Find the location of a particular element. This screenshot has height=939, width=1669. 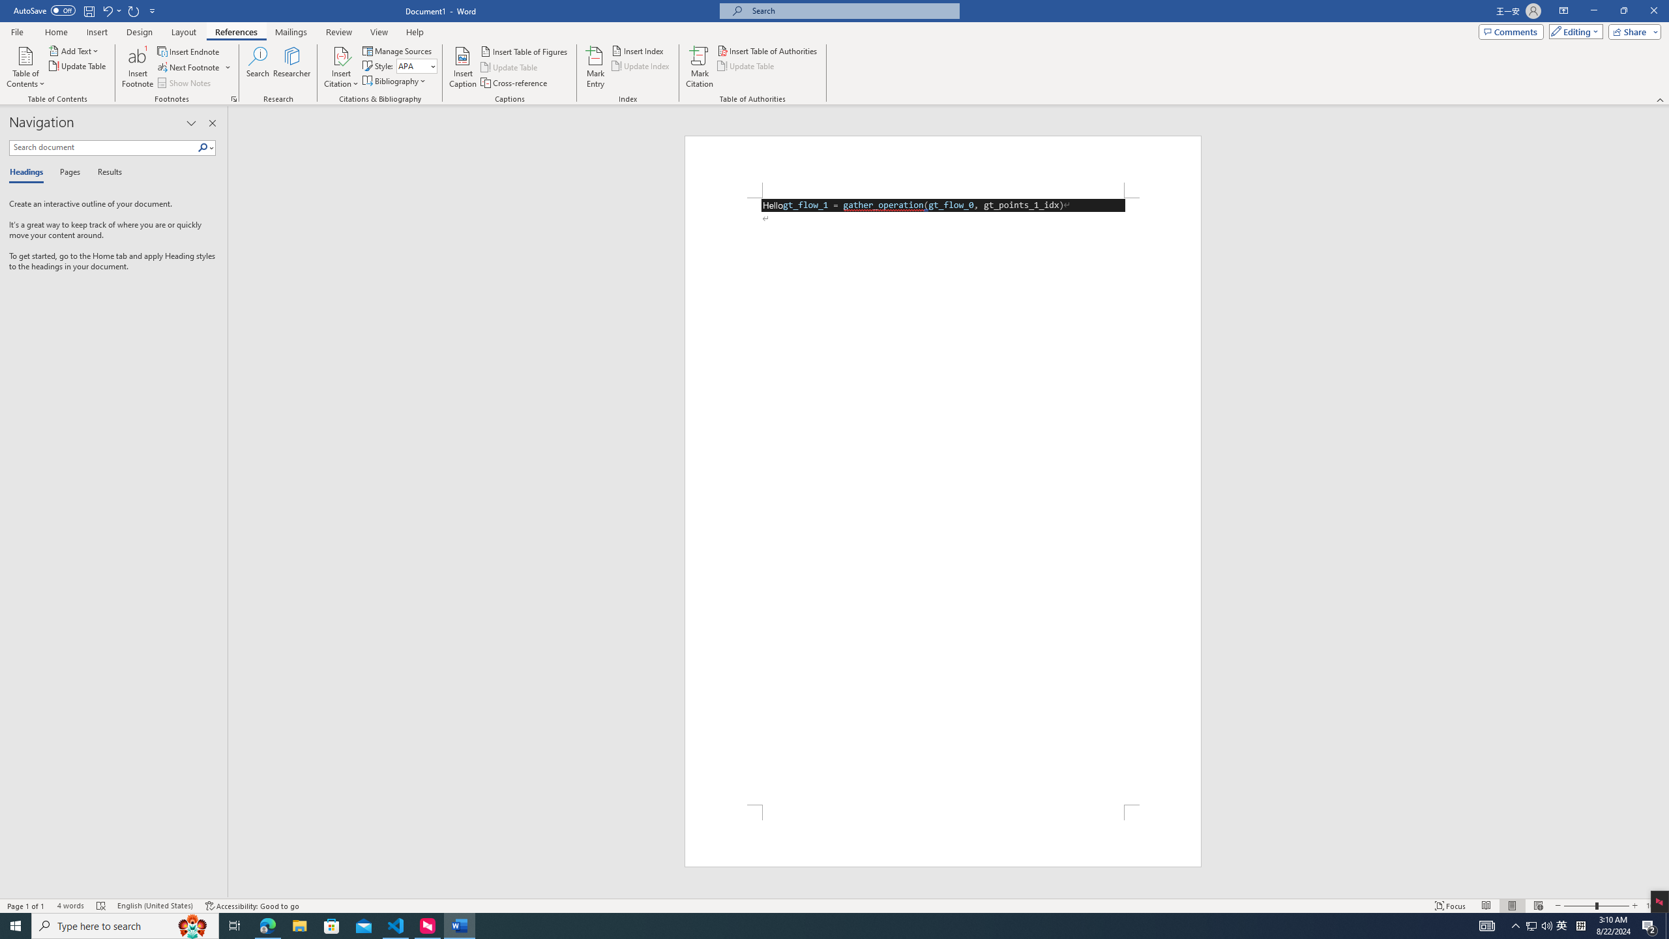

Zoom 100% is located at coordinates (1655, 906).